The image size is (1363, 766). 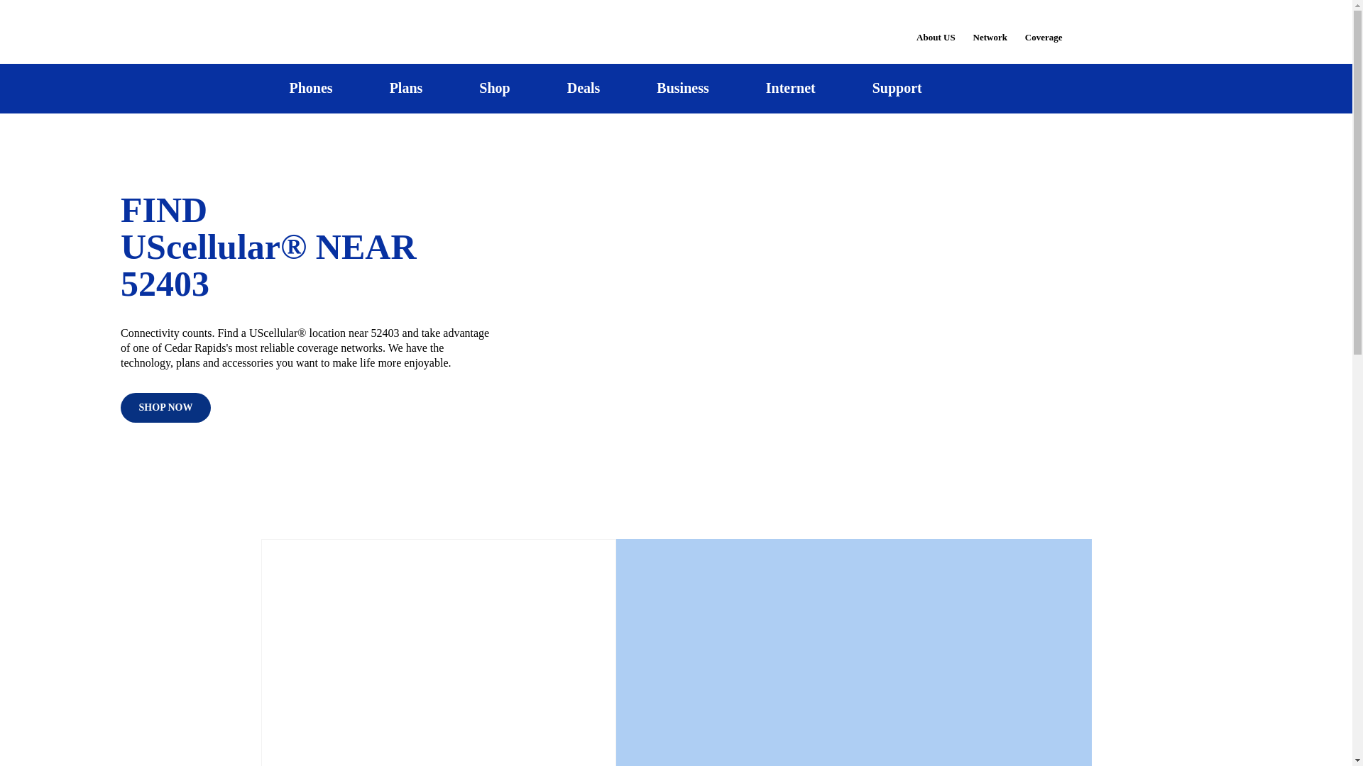 I want to click on Business, so click(x=683, y=88).